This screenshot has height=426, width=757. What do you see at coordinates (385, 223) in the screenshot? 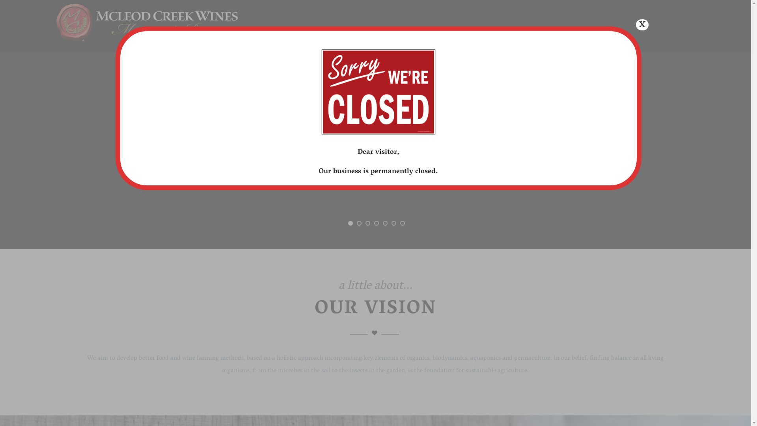
I see `5` at bounding box center [385, 223].